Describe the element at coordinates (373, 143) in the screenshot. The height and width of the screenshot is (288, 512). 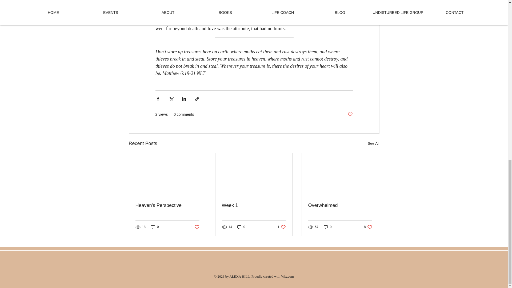
I see `See All` at that location.